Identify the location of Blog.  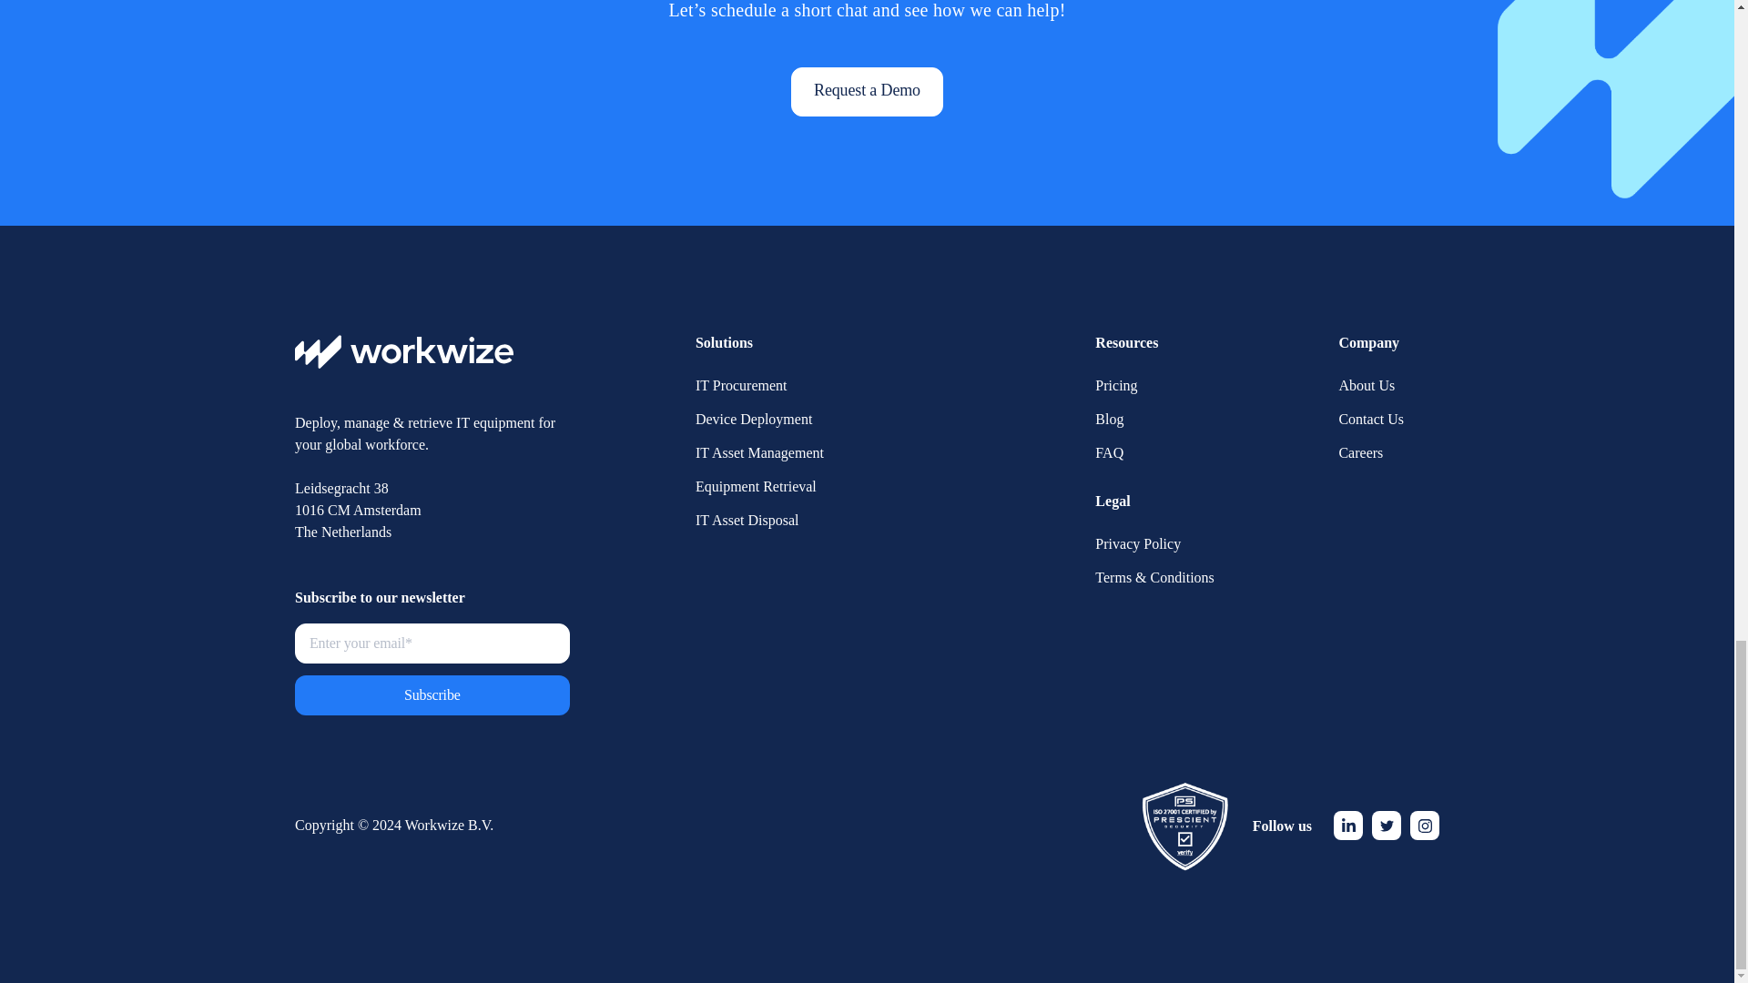
(1109, 420).